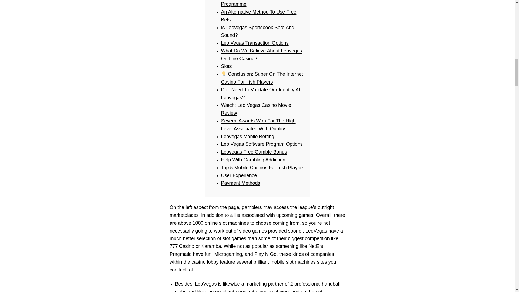  What do you see at coordinates (253, 160) in the screenshot?
I see `Help With Gambling Addiction` at bounding box center [253, 160].